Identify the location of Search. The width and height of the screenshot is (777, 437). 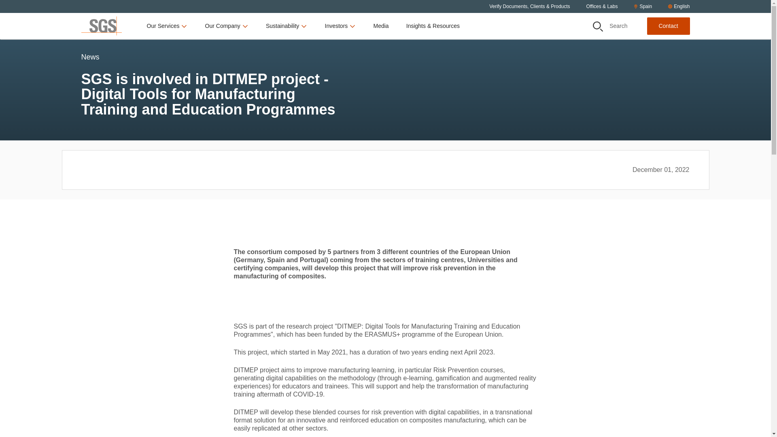
(610, 26).